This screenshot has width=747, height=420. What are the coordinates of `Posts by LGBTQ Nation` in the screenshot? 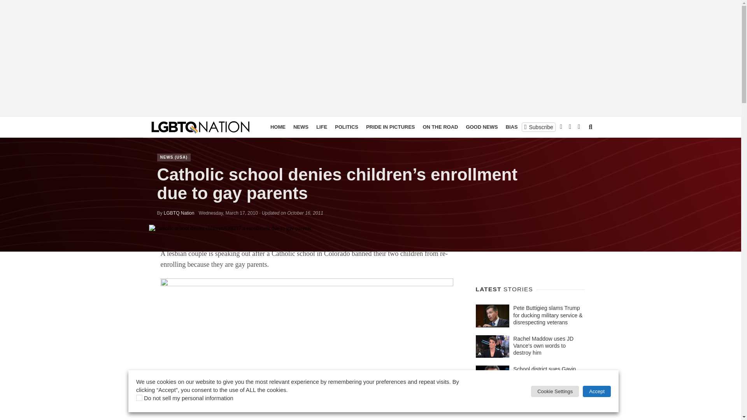 It's located at (179, 213).